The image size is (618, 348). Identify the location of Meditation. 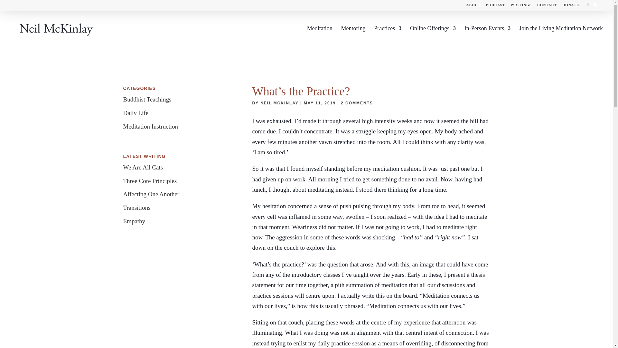
(320, 36).